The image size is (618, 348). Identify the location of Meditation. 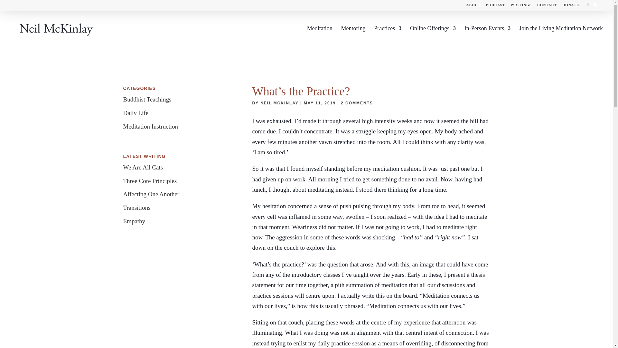
(320, 36).